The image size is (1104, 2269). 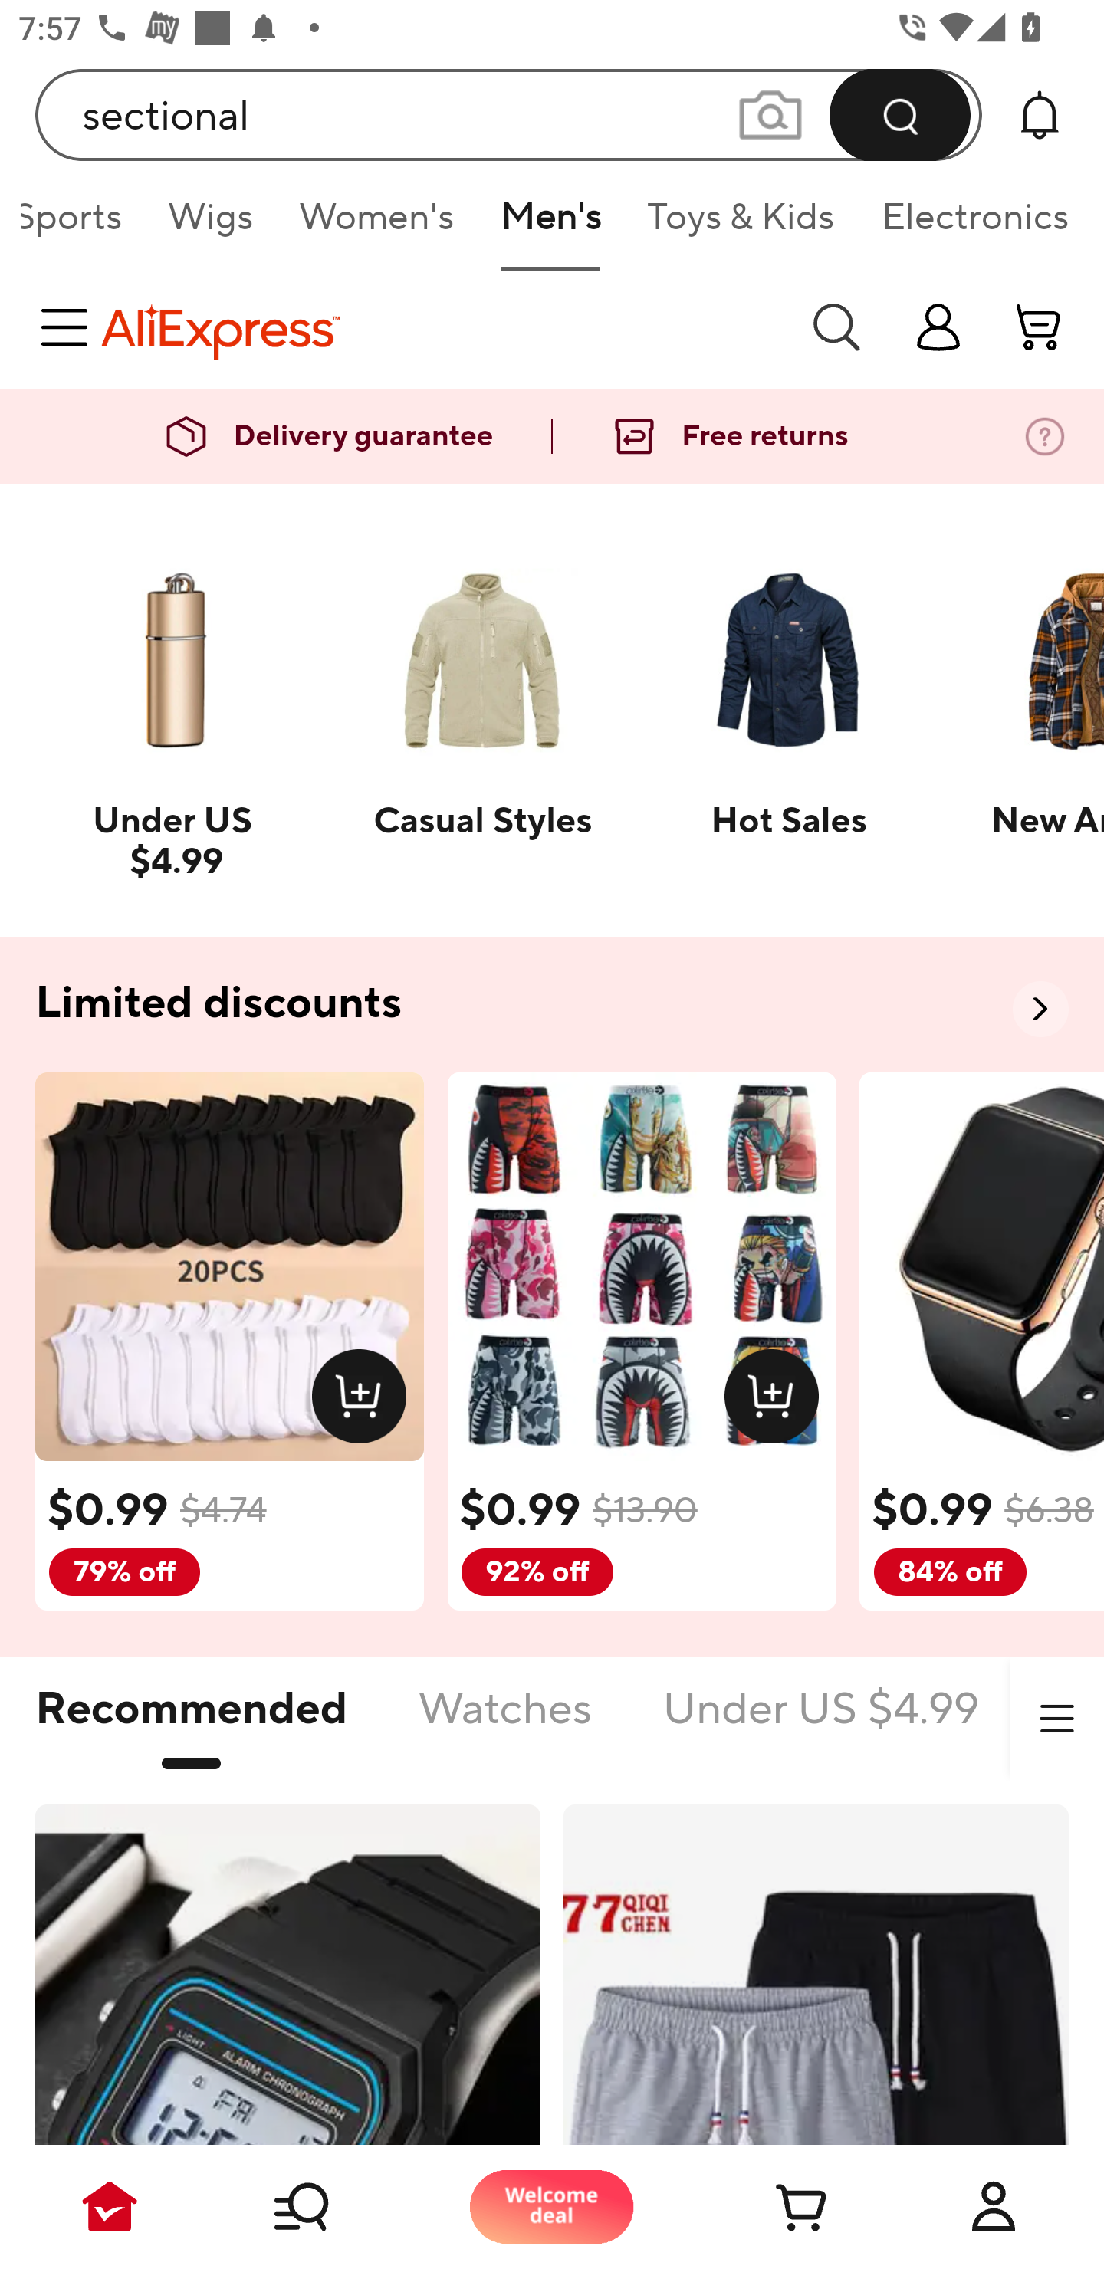 I want to click on Toys & Kids, so click(x=741, y=225).